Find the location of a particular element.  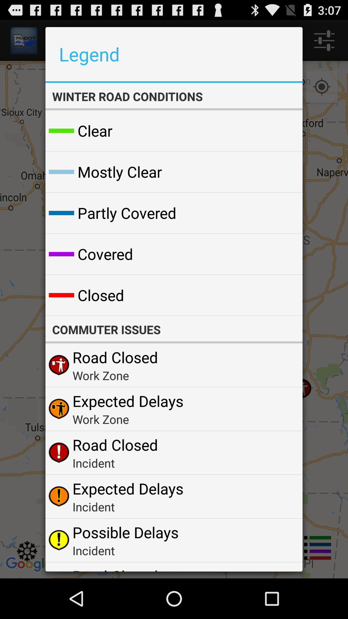

turn off possible delays item is located at coordinates (125, 532).